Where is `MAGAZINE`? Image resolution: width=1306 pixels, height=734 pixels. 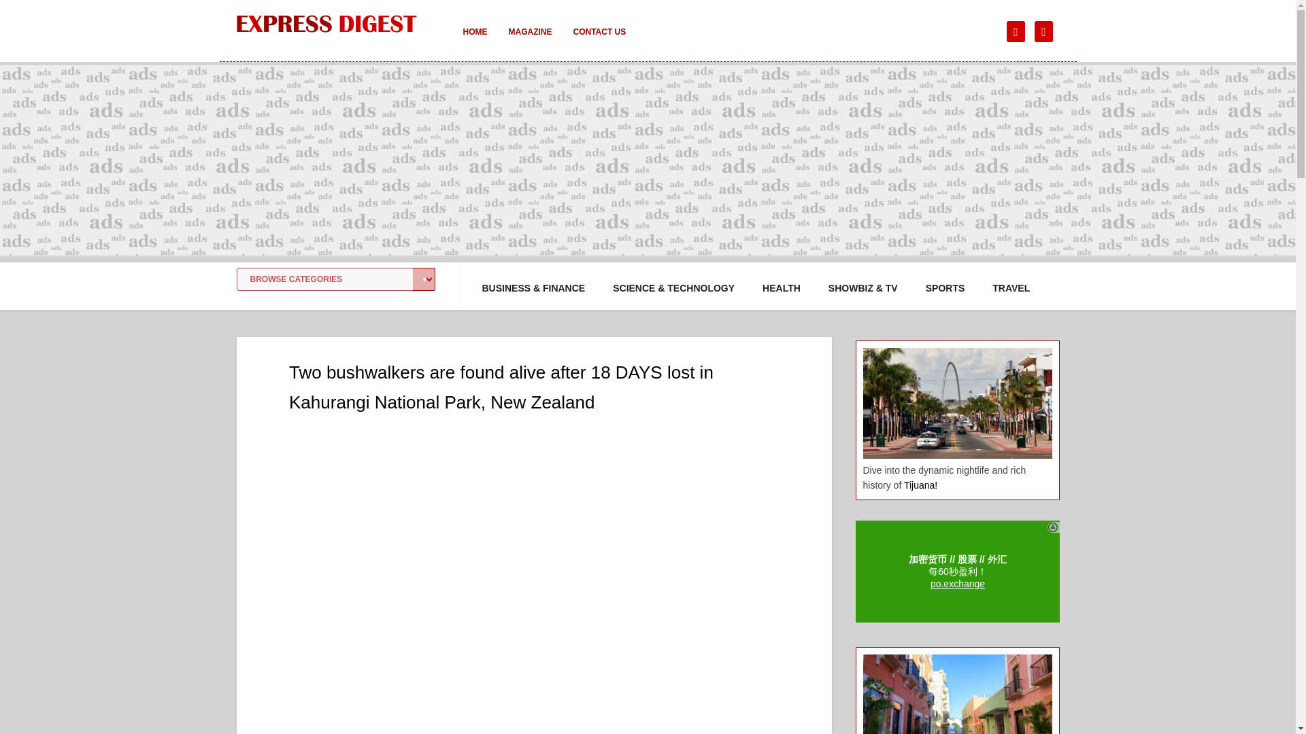
MAGAZINE is located at coordinates (530, 41).